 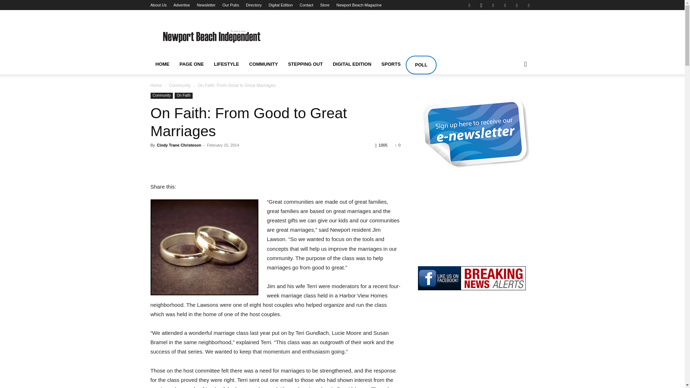 What do you see at coordinates (481, 5) in the screenshot?
I see `Instagram` at bounding box center [481, 5].